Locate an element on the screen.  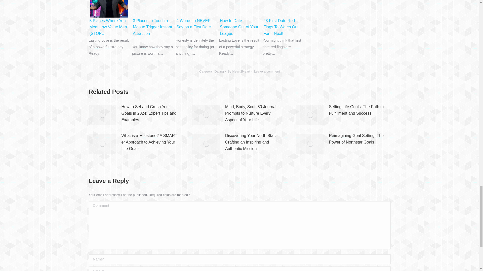
How to Date Someone Out of Your League is located at coordinates (239, 9).